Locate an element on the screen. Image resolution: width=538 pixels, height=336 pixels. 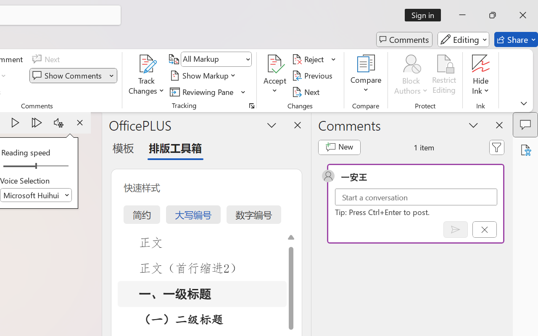
Block Authors is located at coordinates (411, 76).